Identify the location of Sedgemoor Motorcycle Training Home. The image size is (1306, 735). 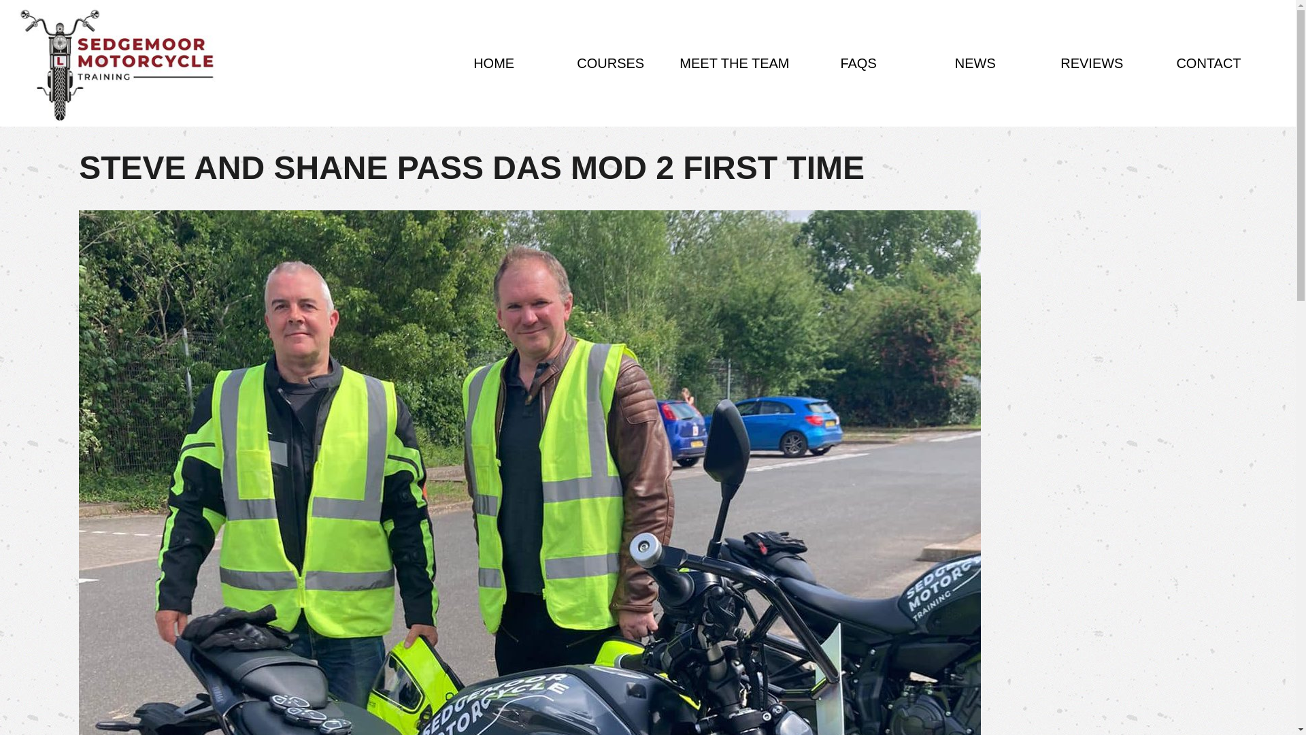
(494, 63).